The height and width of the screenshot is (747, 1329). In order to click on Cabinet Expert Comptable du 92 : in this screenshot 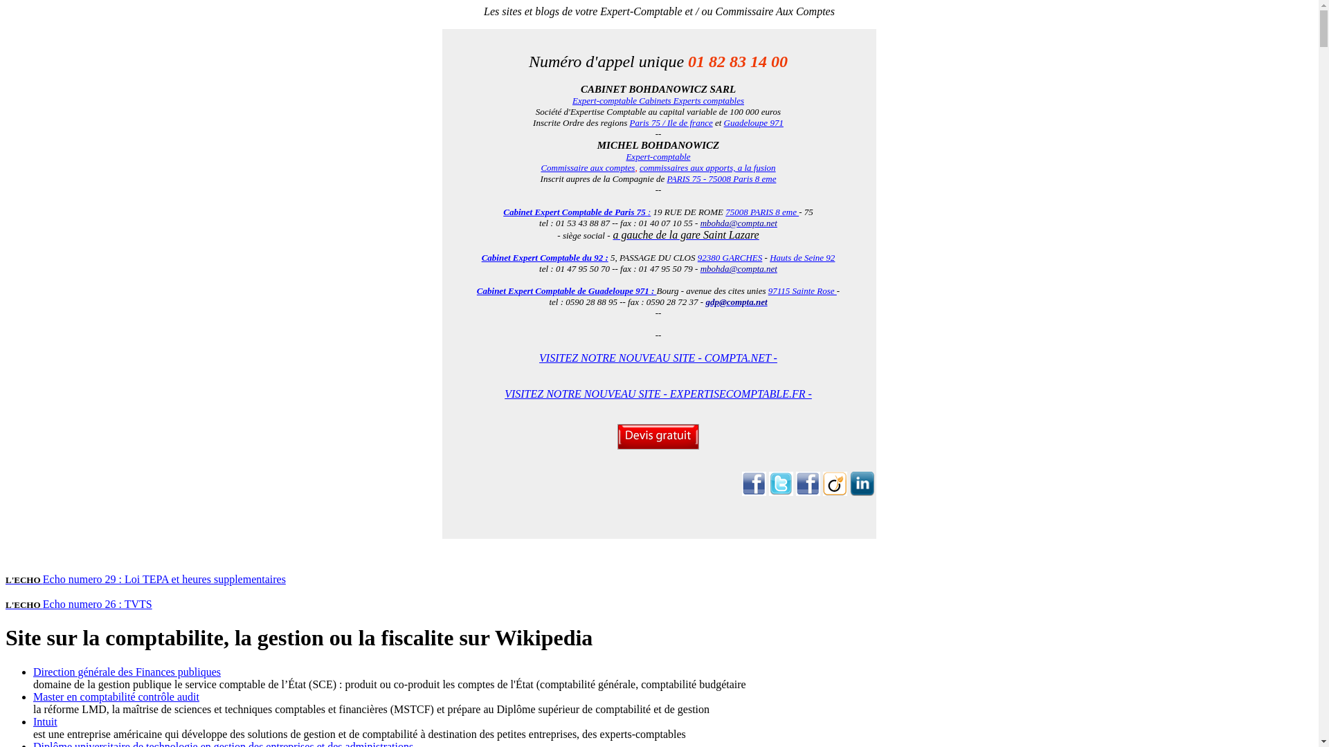, I will do `click(545, 257)`.